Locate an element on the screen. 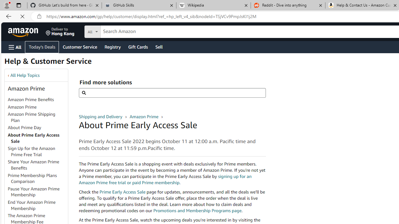  GitHub Skills is located at coordinates (139, 6).